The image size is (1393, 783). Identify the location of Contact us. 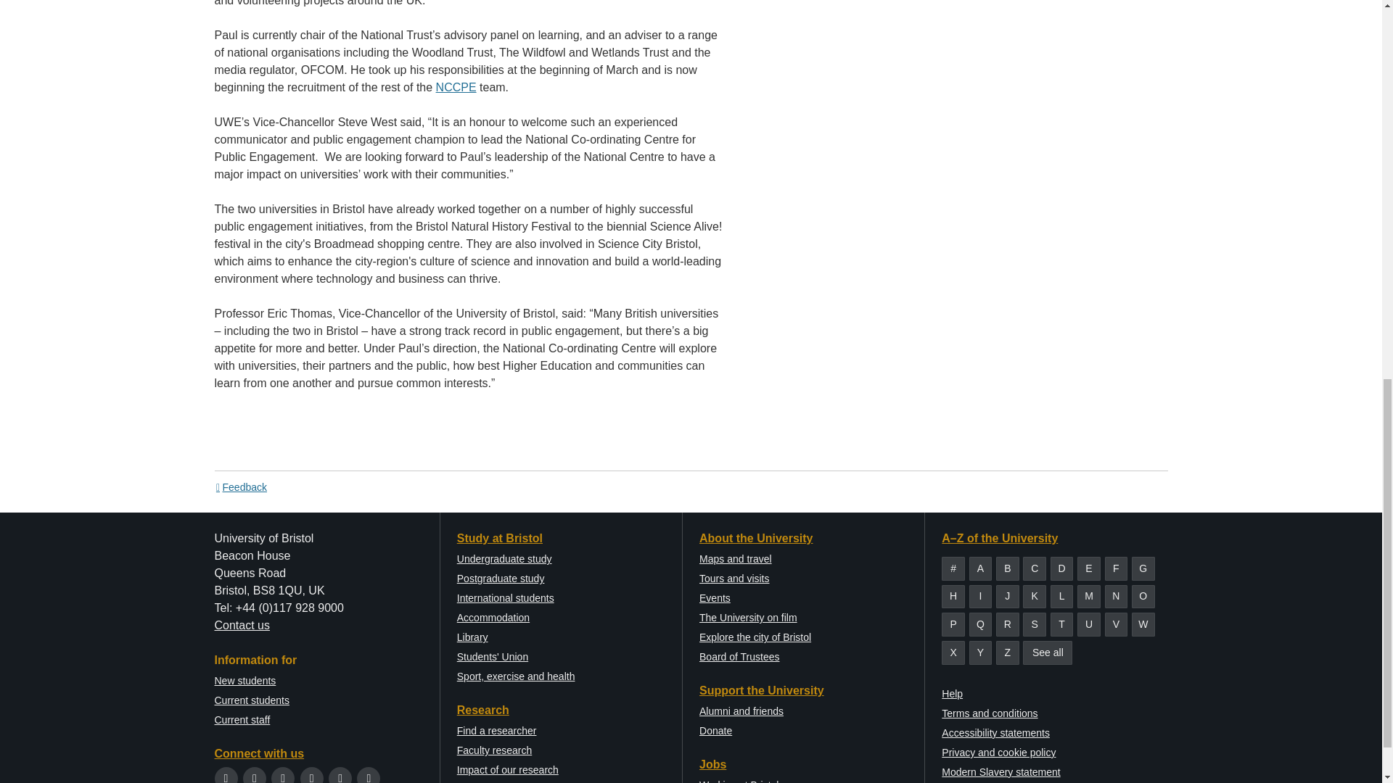
(242, 625).